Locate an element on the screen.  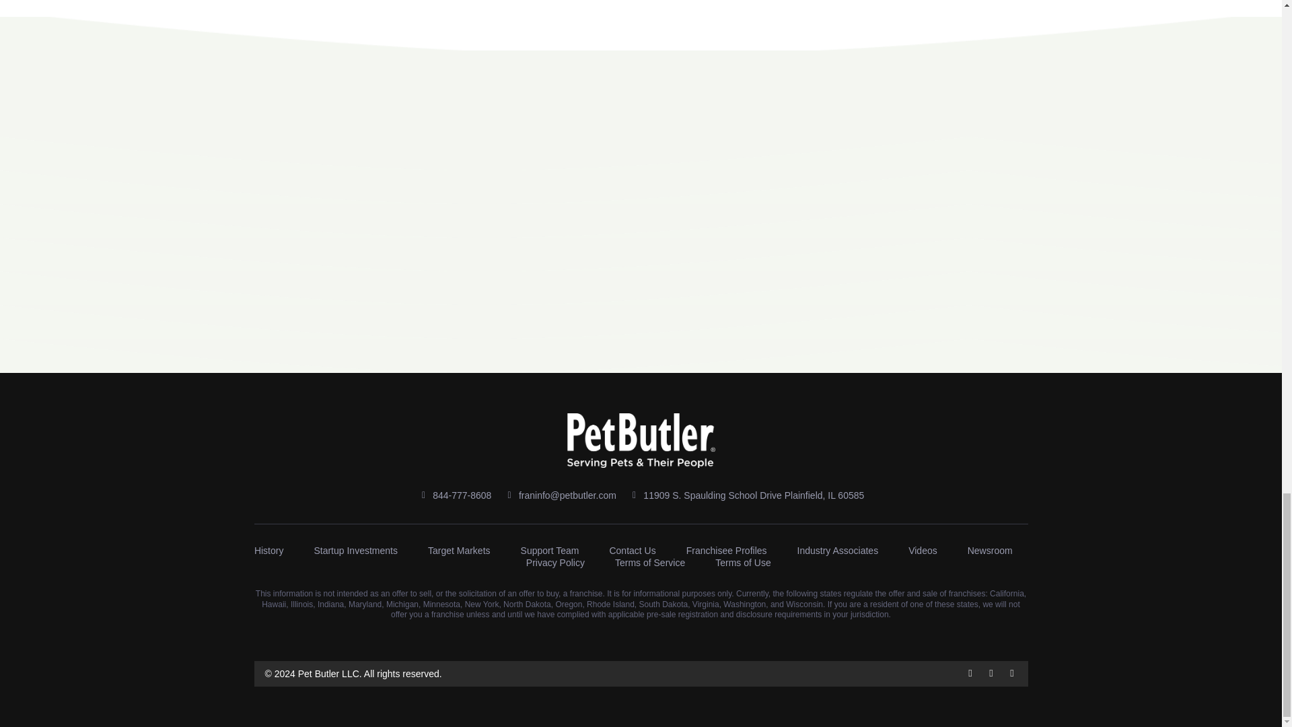
Newsroom is located at coordinates (991, 551).